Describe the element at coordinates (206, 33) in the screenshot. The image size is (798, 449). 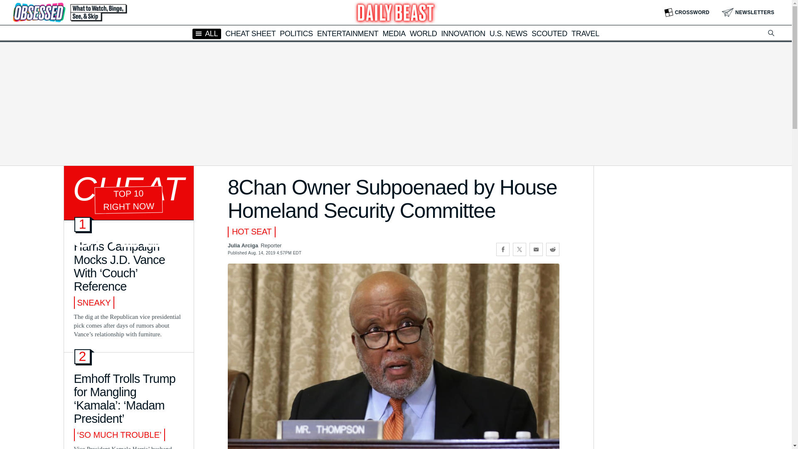
I see `ALL` at that location.